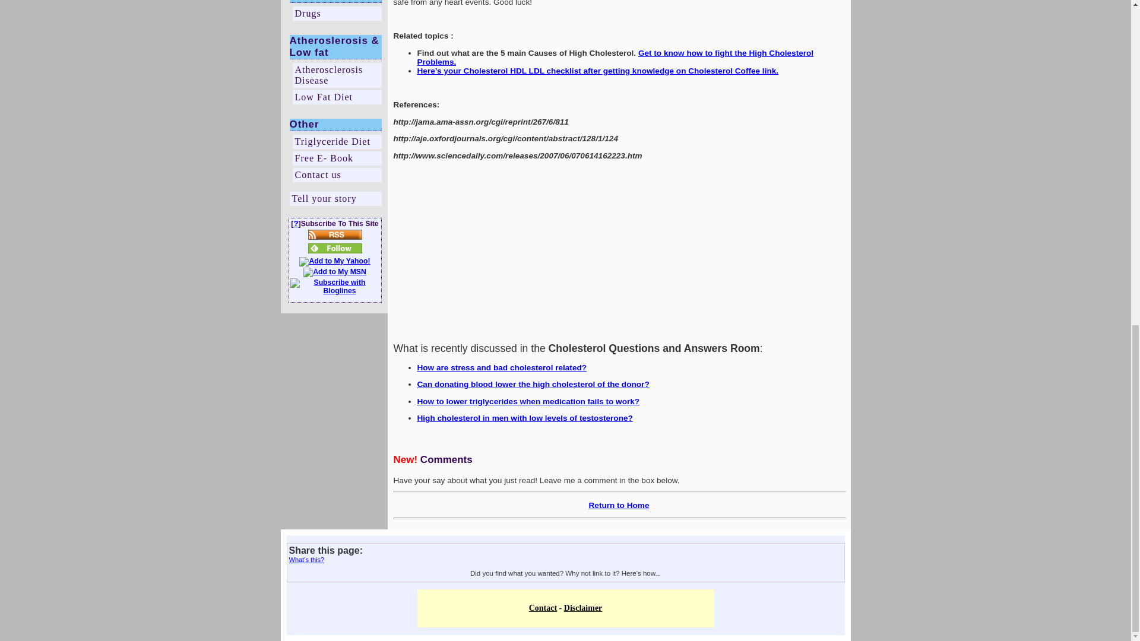 Image resolution: width=1140 pixels, height=641 pixels. Describe the element at coordinates (336, 13) in the screenshot. I see `Drugs` at that location.